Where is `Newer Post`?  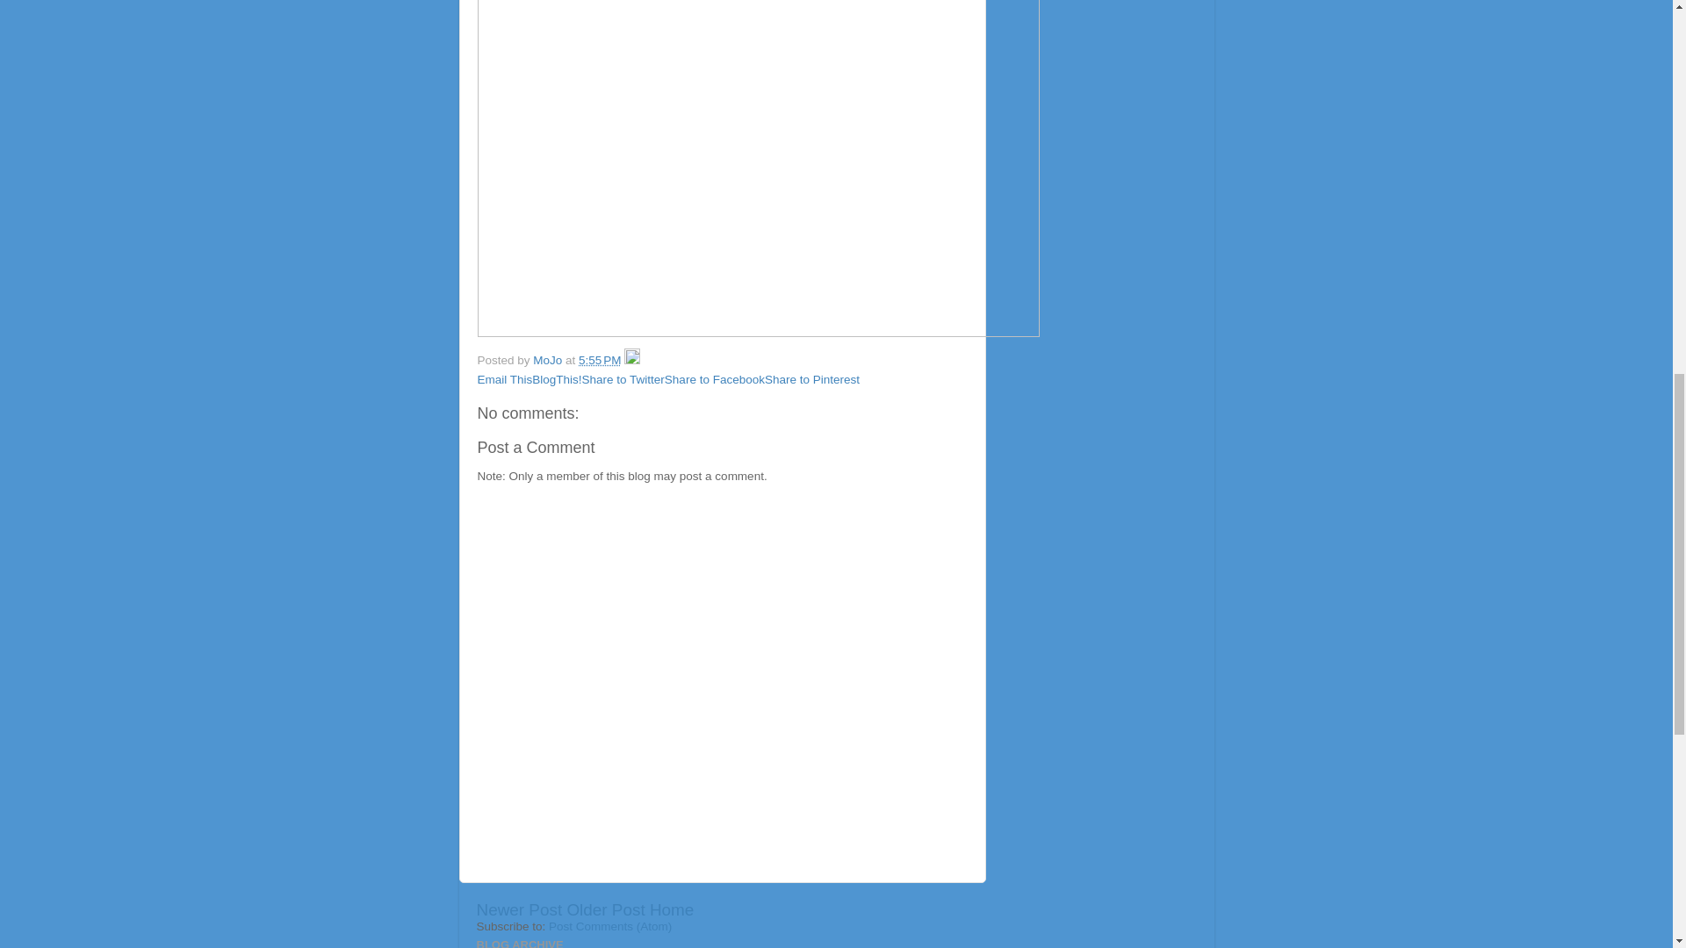 Newer Post is located at coordinates (518, 909).